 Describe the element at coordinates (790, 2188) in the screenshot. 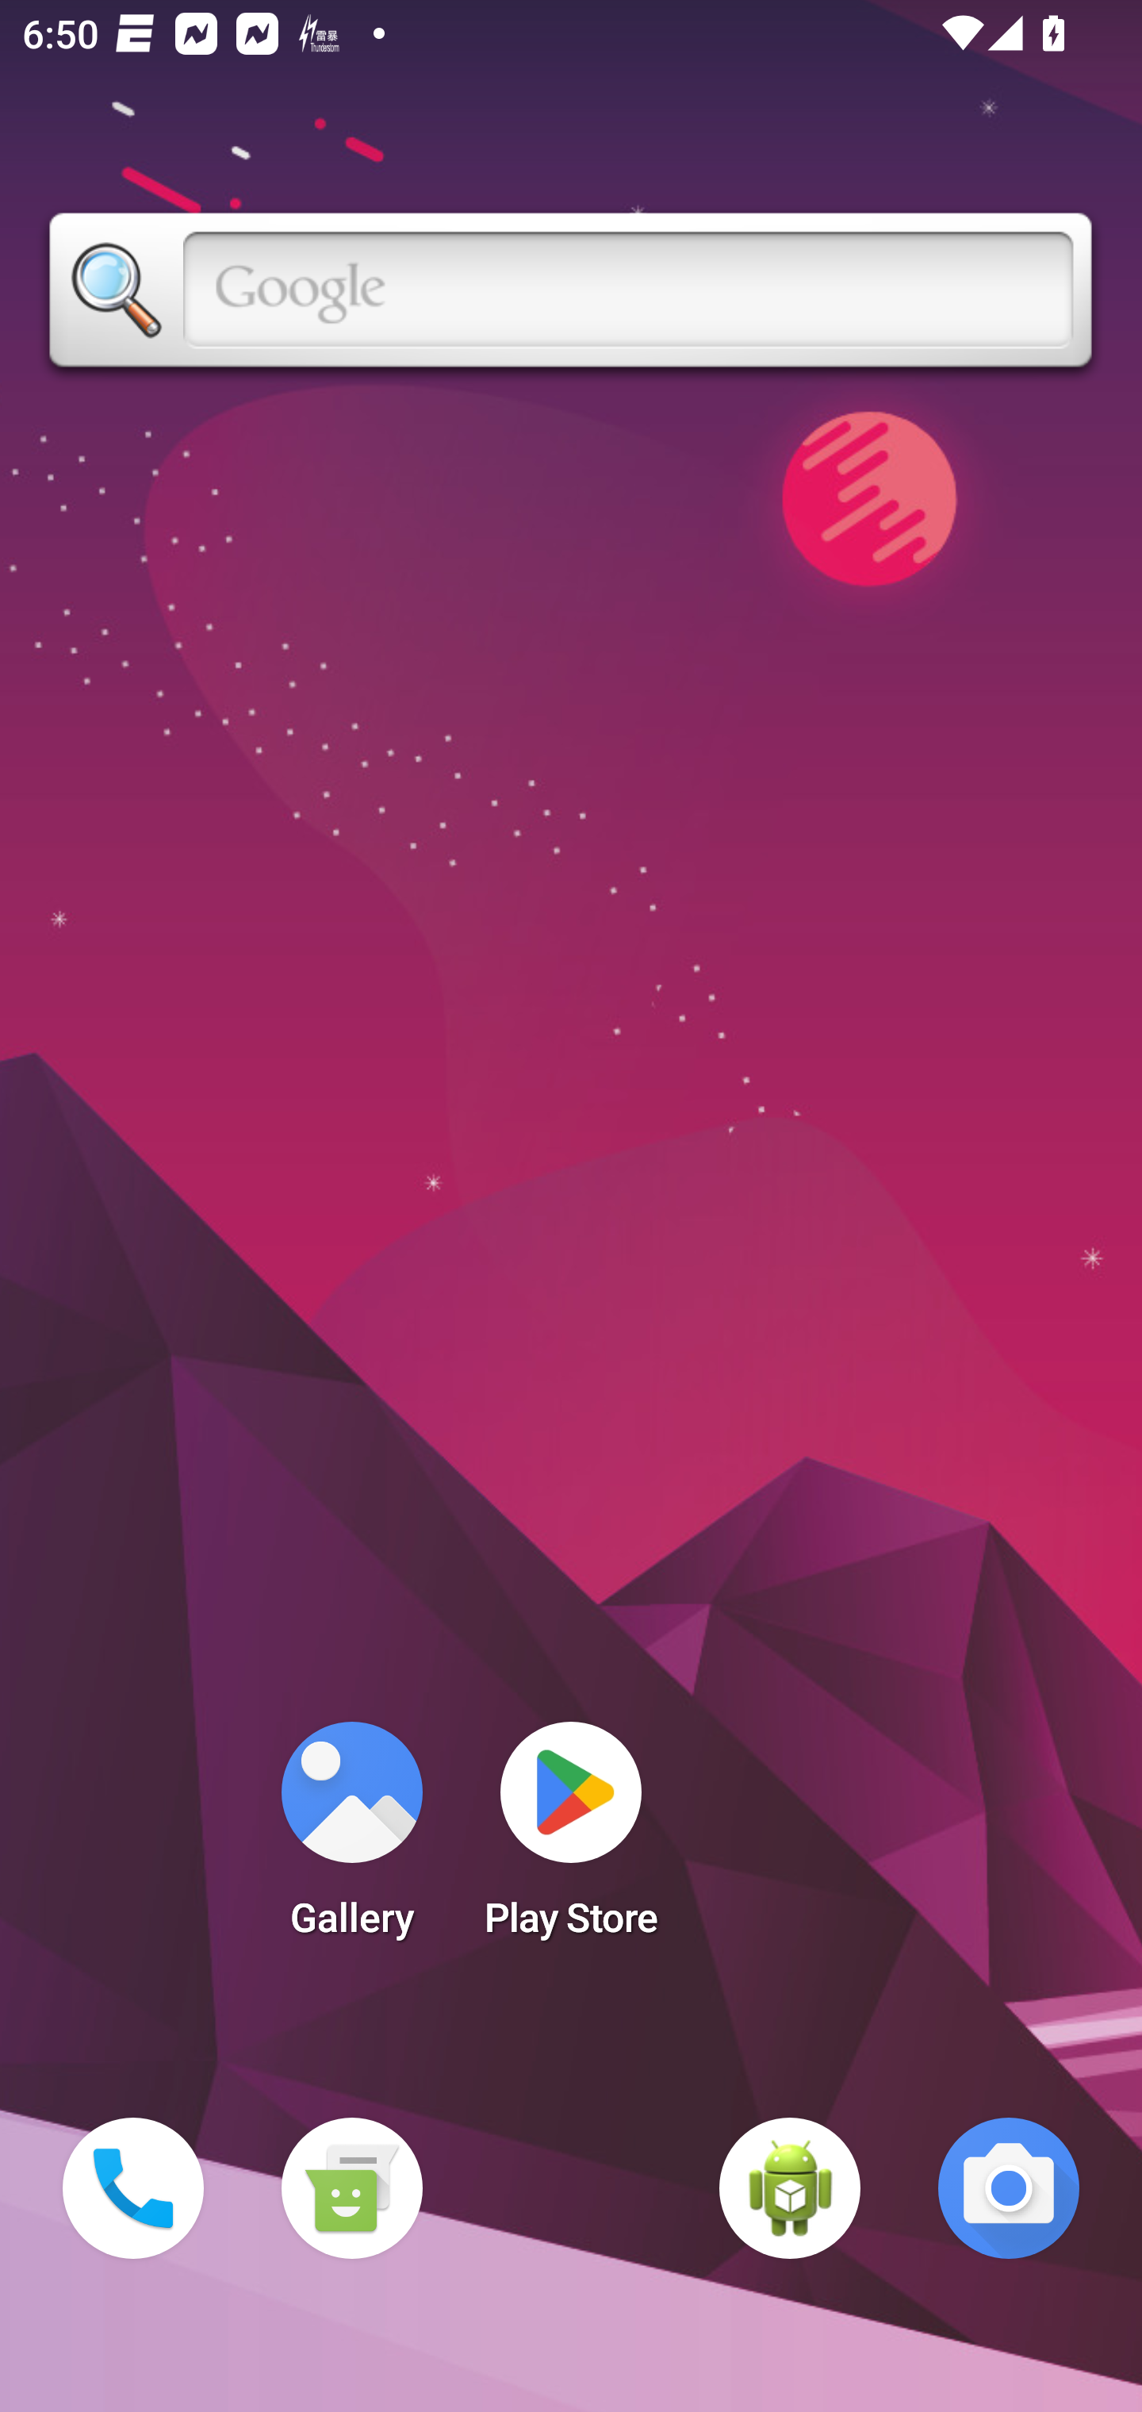

I see `WebView Browser Tester` at that location.